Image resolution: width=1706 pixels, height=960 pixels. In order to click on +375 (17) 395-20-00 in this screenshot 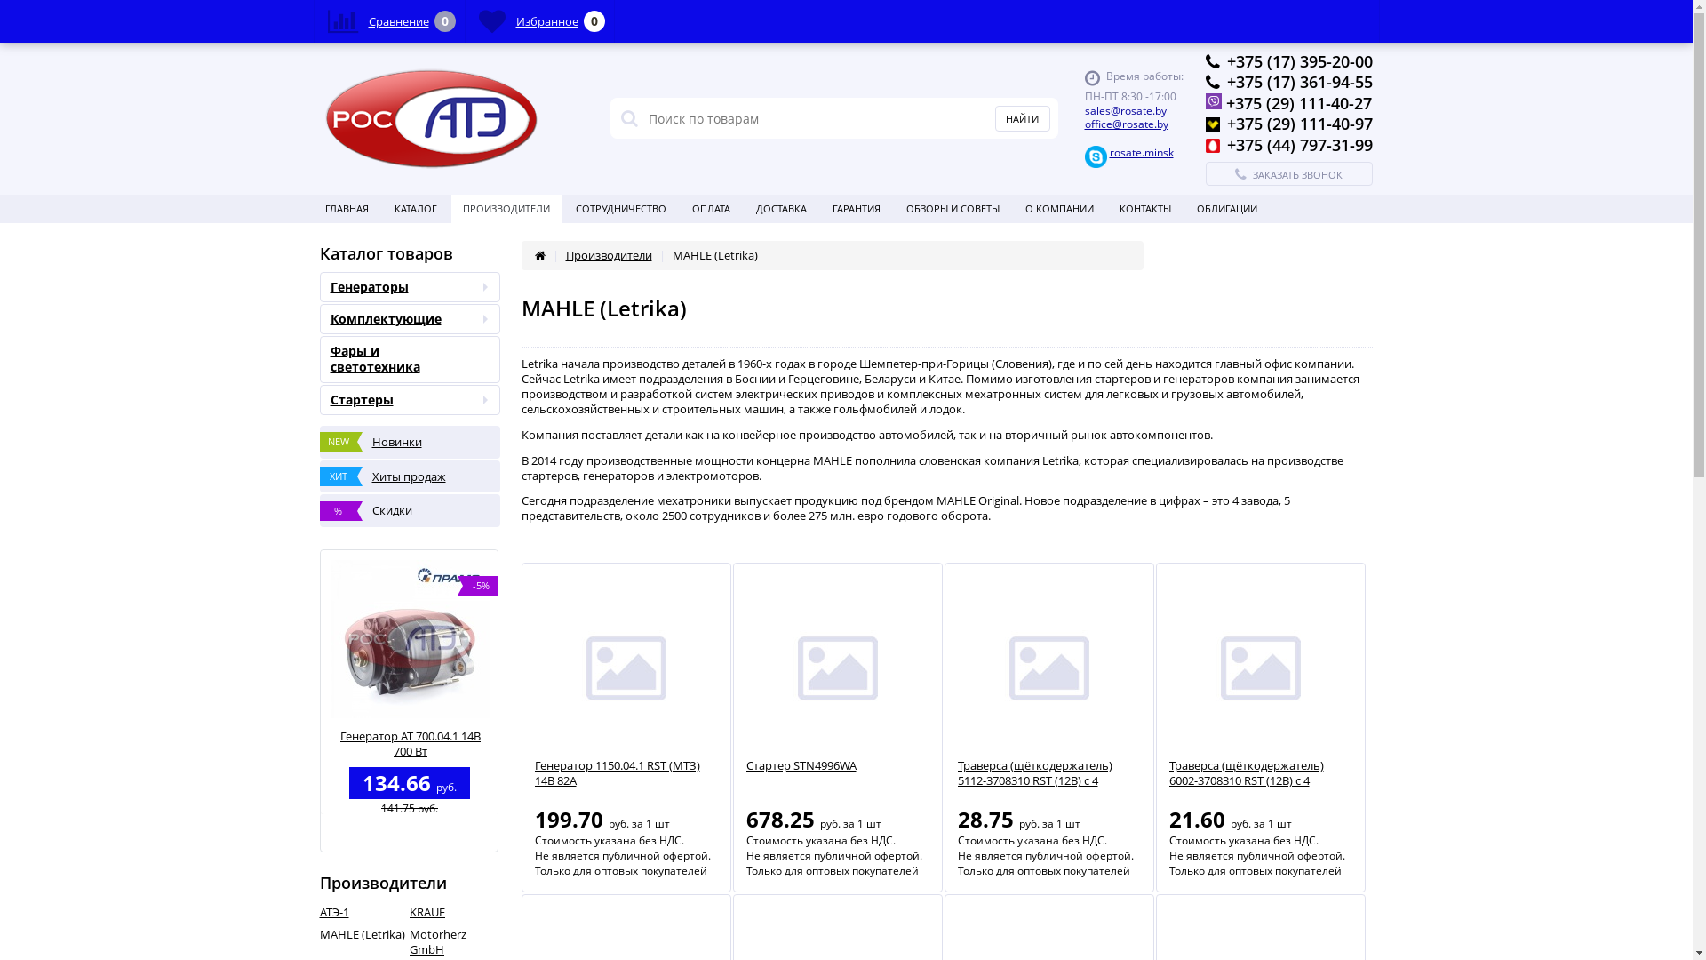, I will do `click(1299, 61)`.